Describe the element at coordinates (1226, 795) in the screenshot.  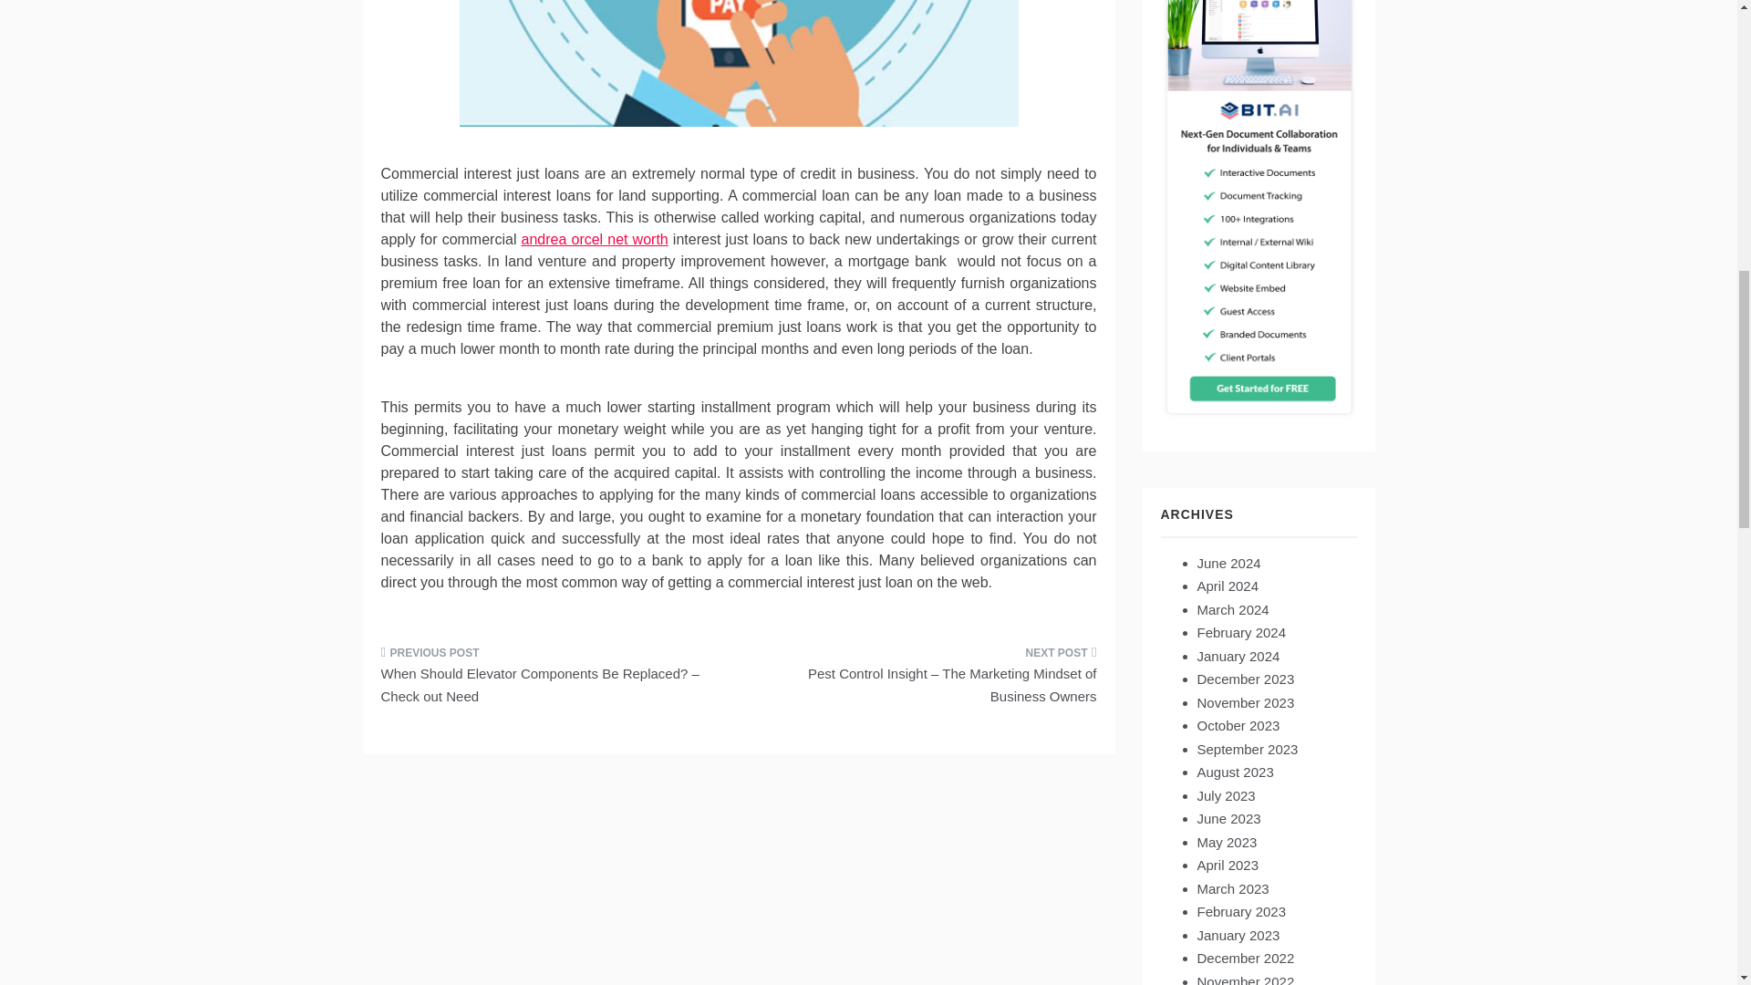
I see `July 2023` at that location.